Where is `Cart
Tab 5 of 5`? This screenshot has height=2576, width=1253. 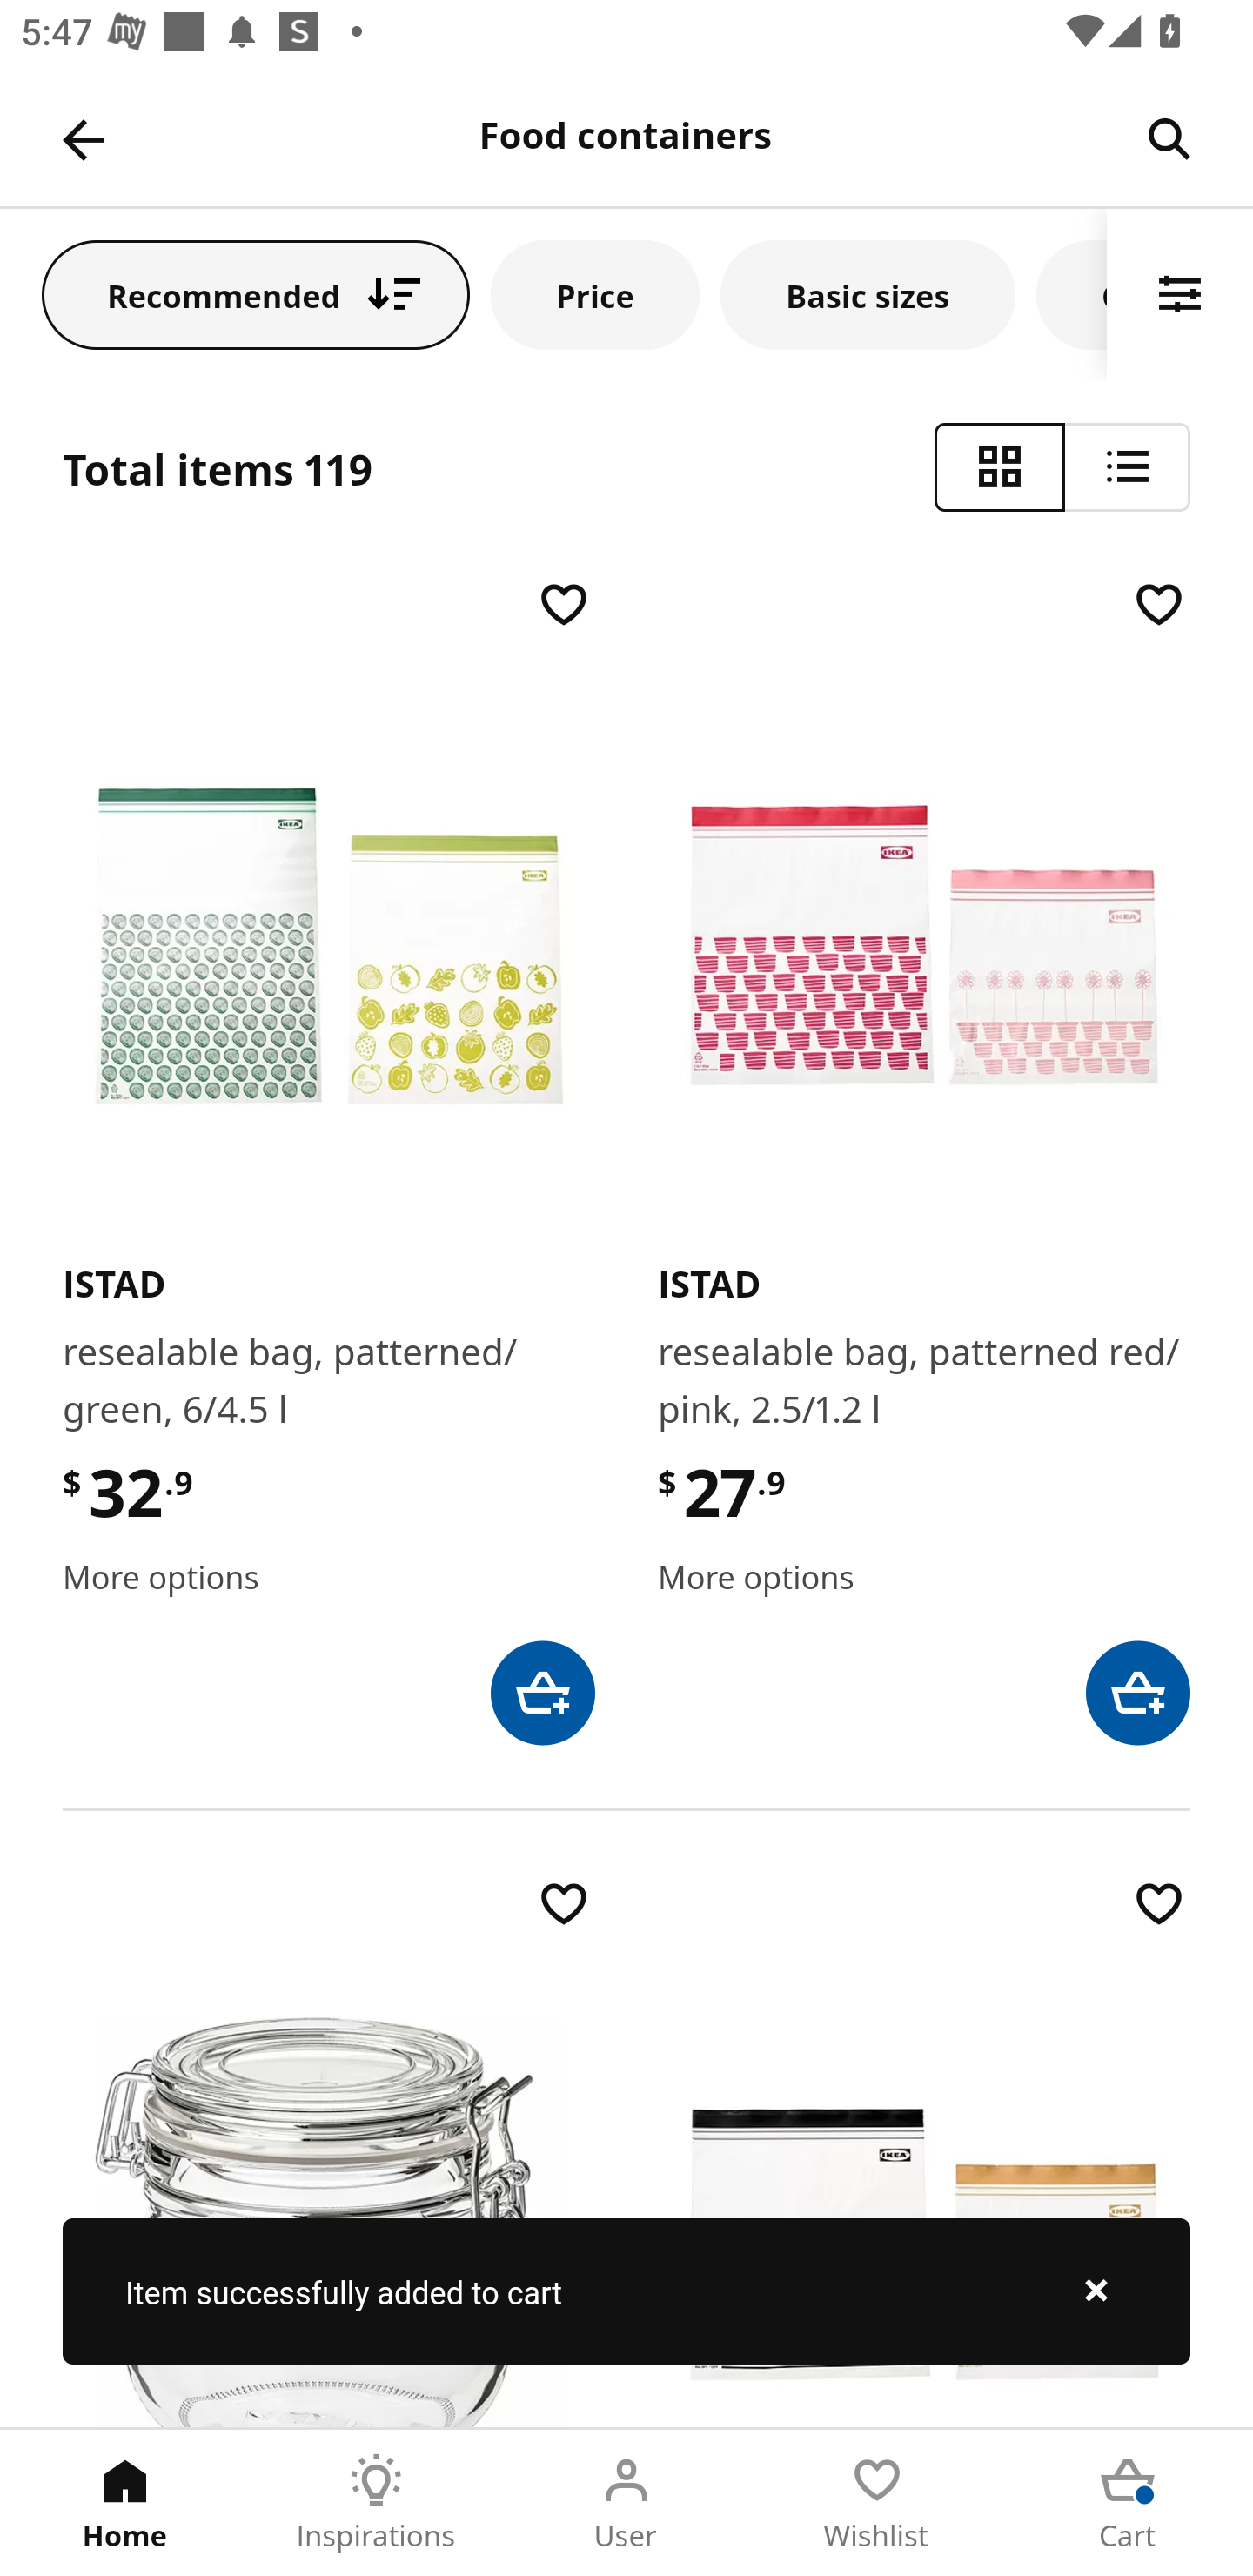
Cart
Tab 5 of 5 is located at coordinates (1128, 2503).